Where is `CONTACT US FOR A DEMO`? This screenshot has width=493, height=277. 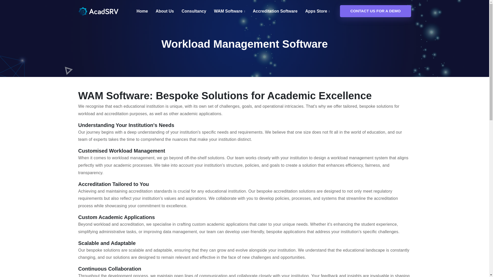 CONTACT US FOR A DEMO is located at coordinates (375, 11).